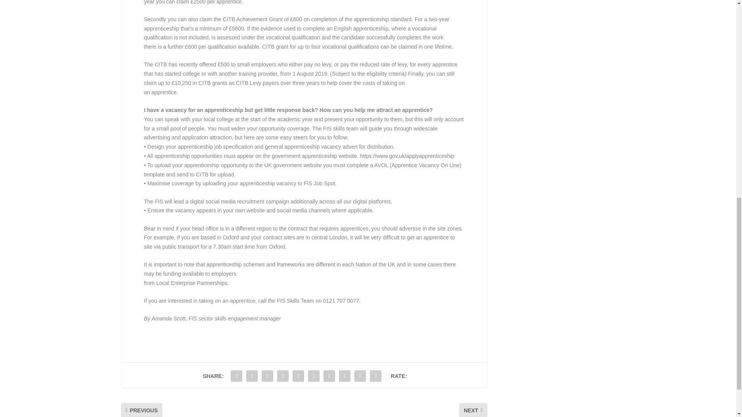  I want to click on Share "Training recognised as a huge opportunity" via Email, so click(360, 376).